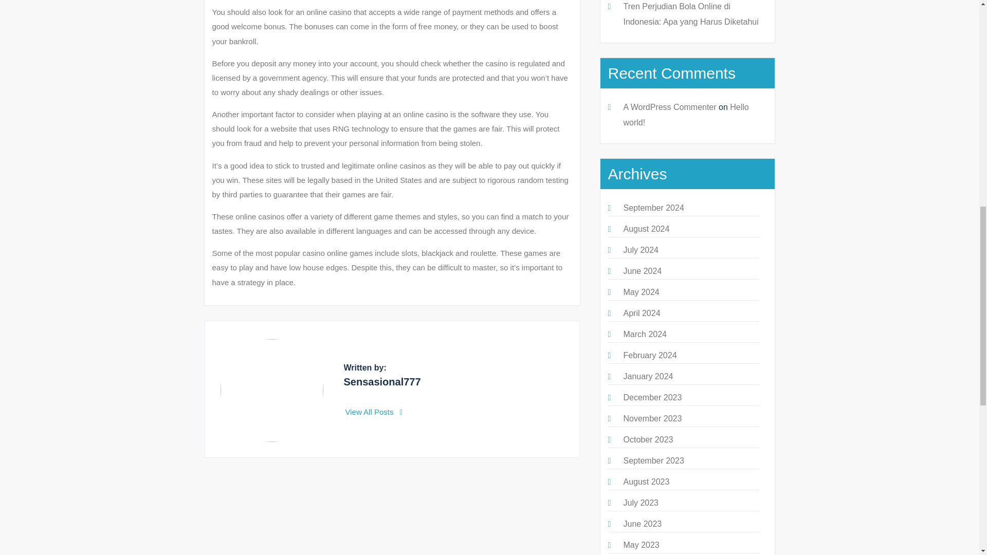  What do you see at coordinates (653, 208) in the screenshot?
I see `September 2024` at bounding box center [653, 208].